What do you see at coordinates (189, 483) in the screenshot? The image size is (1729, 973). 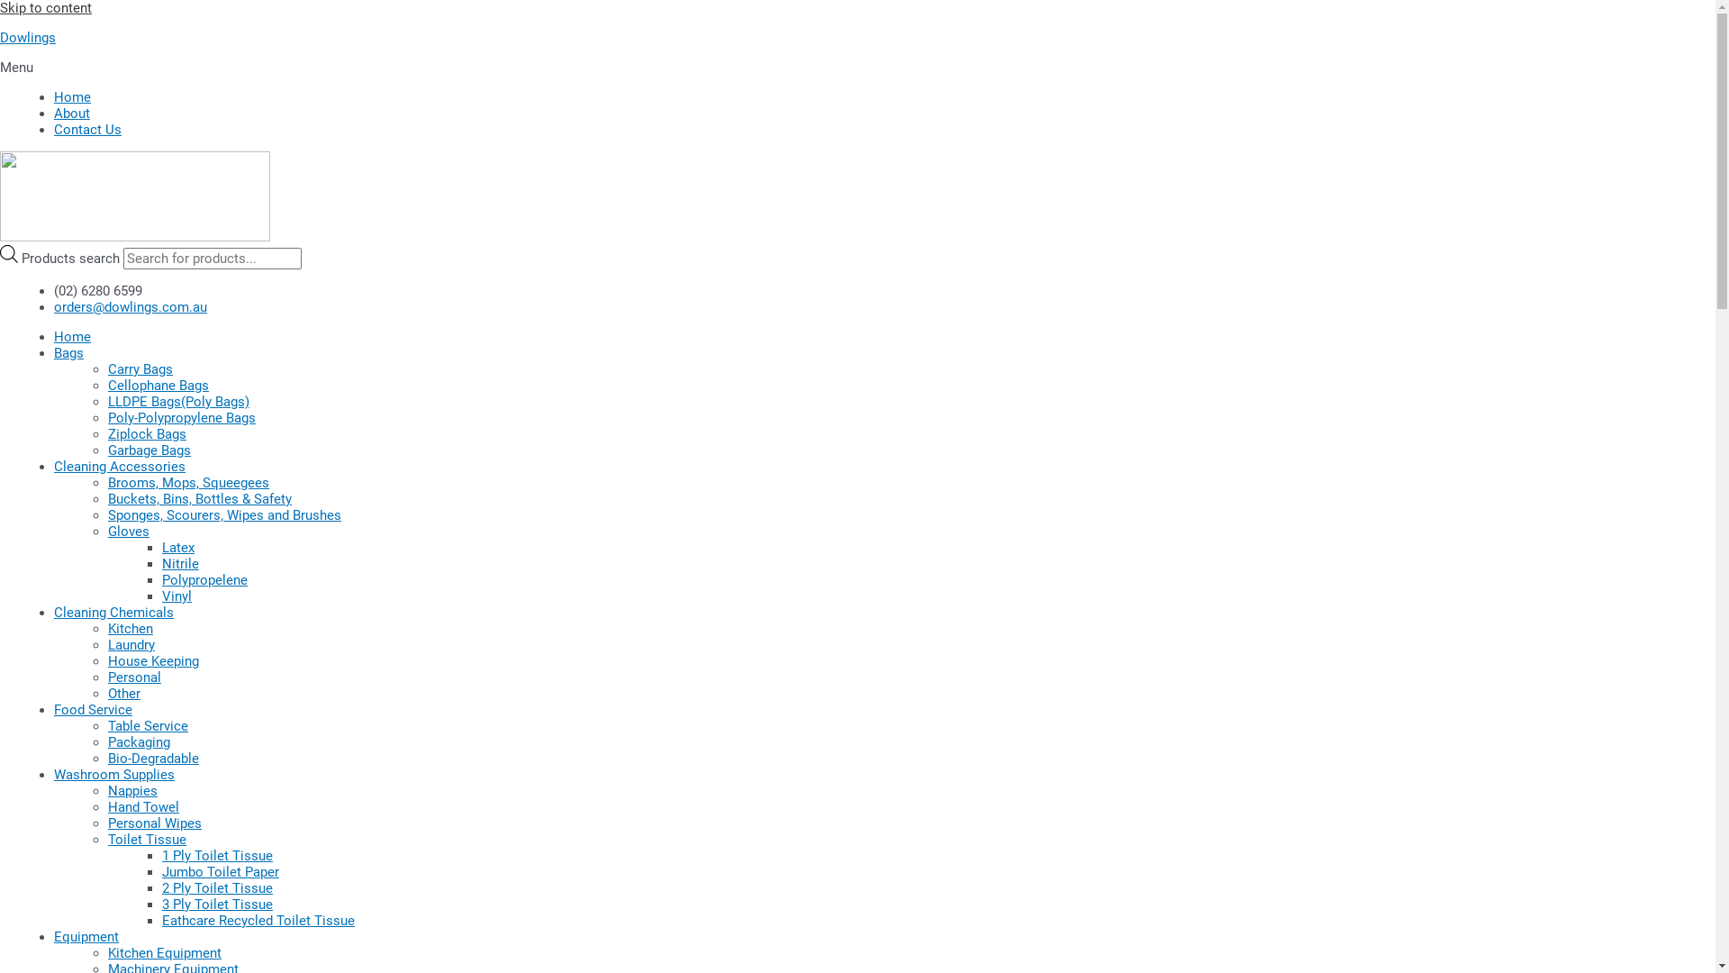 I see `Brooms, Mops, Squeegees` at bounding box center [189, 483].